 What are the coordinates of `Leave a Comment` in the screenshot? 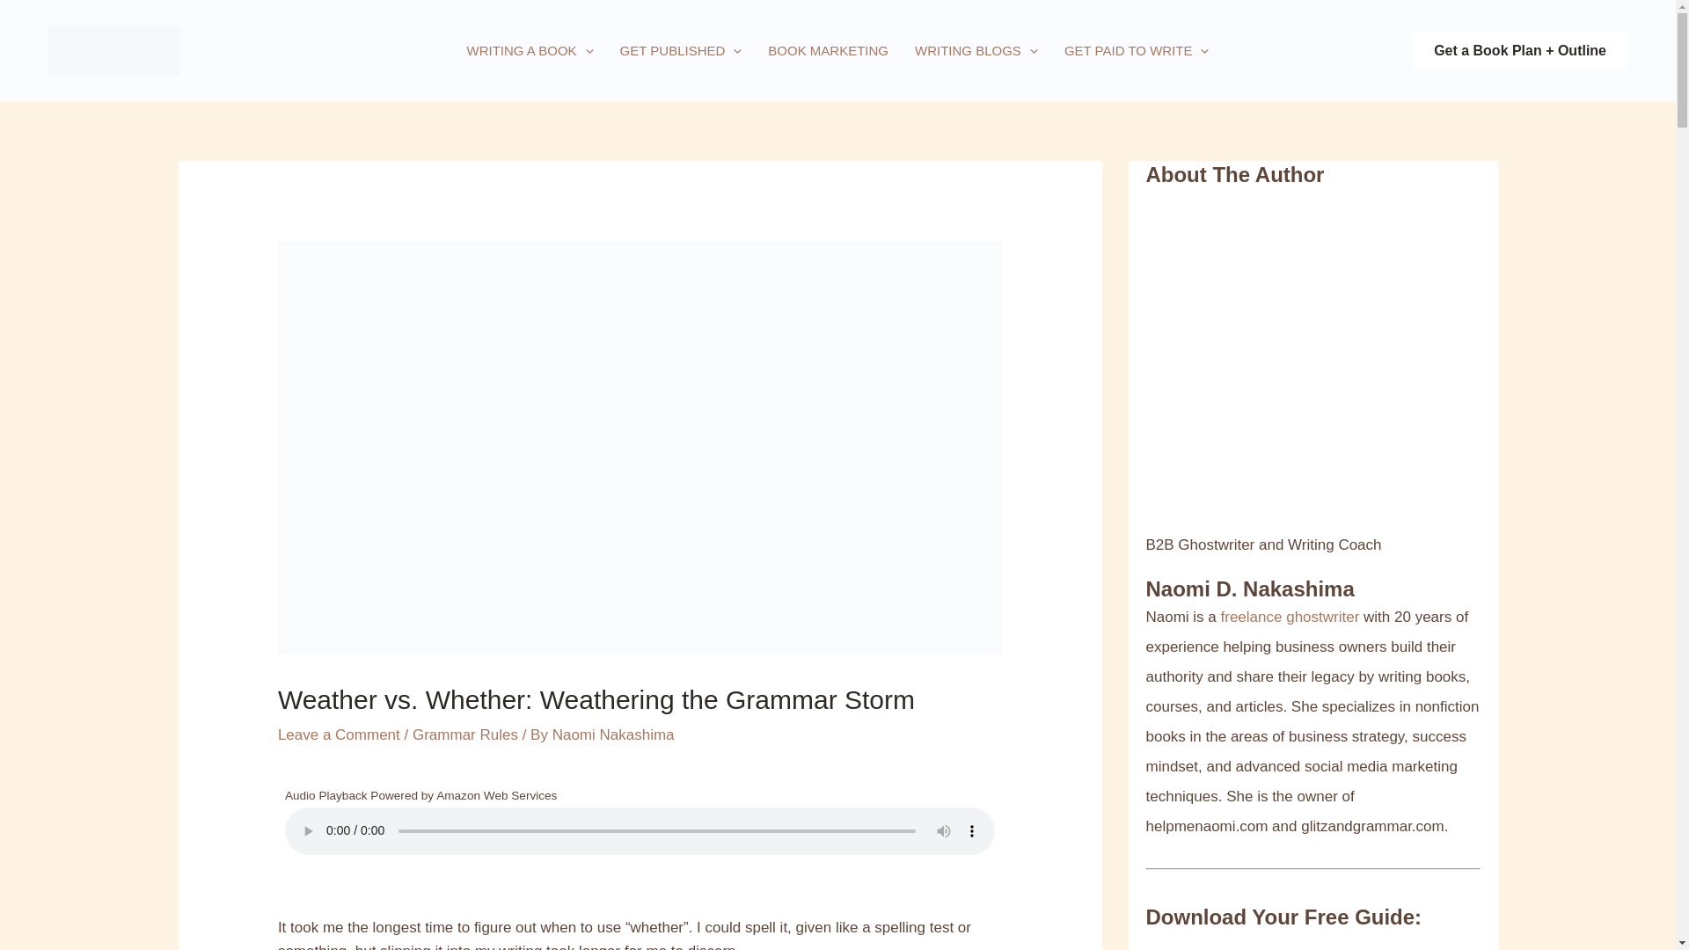 It's located at (340, 734).